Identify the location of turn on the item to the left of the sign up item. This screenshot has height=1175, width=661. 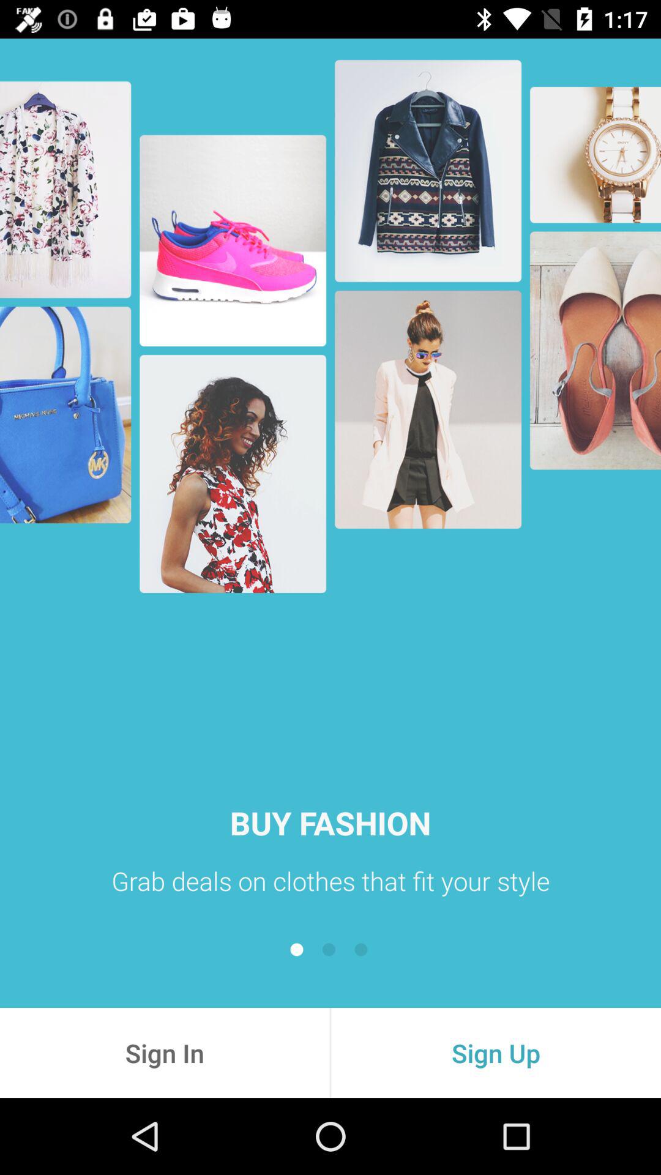
(165, 1053).